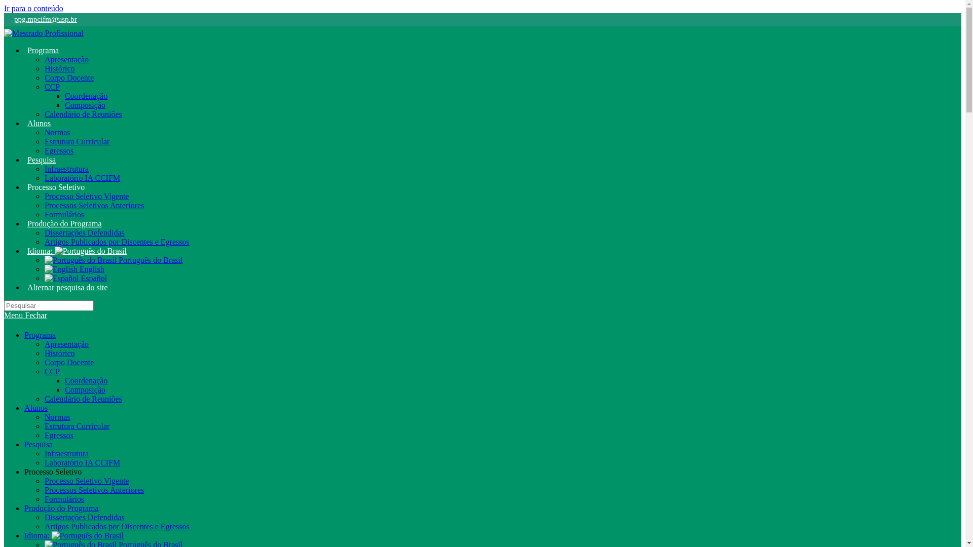 This screenshot has height=547, width=973. Describe the element at coordinates (56, 186) in the screenshot. I see `Processo Seletivo` at that location.